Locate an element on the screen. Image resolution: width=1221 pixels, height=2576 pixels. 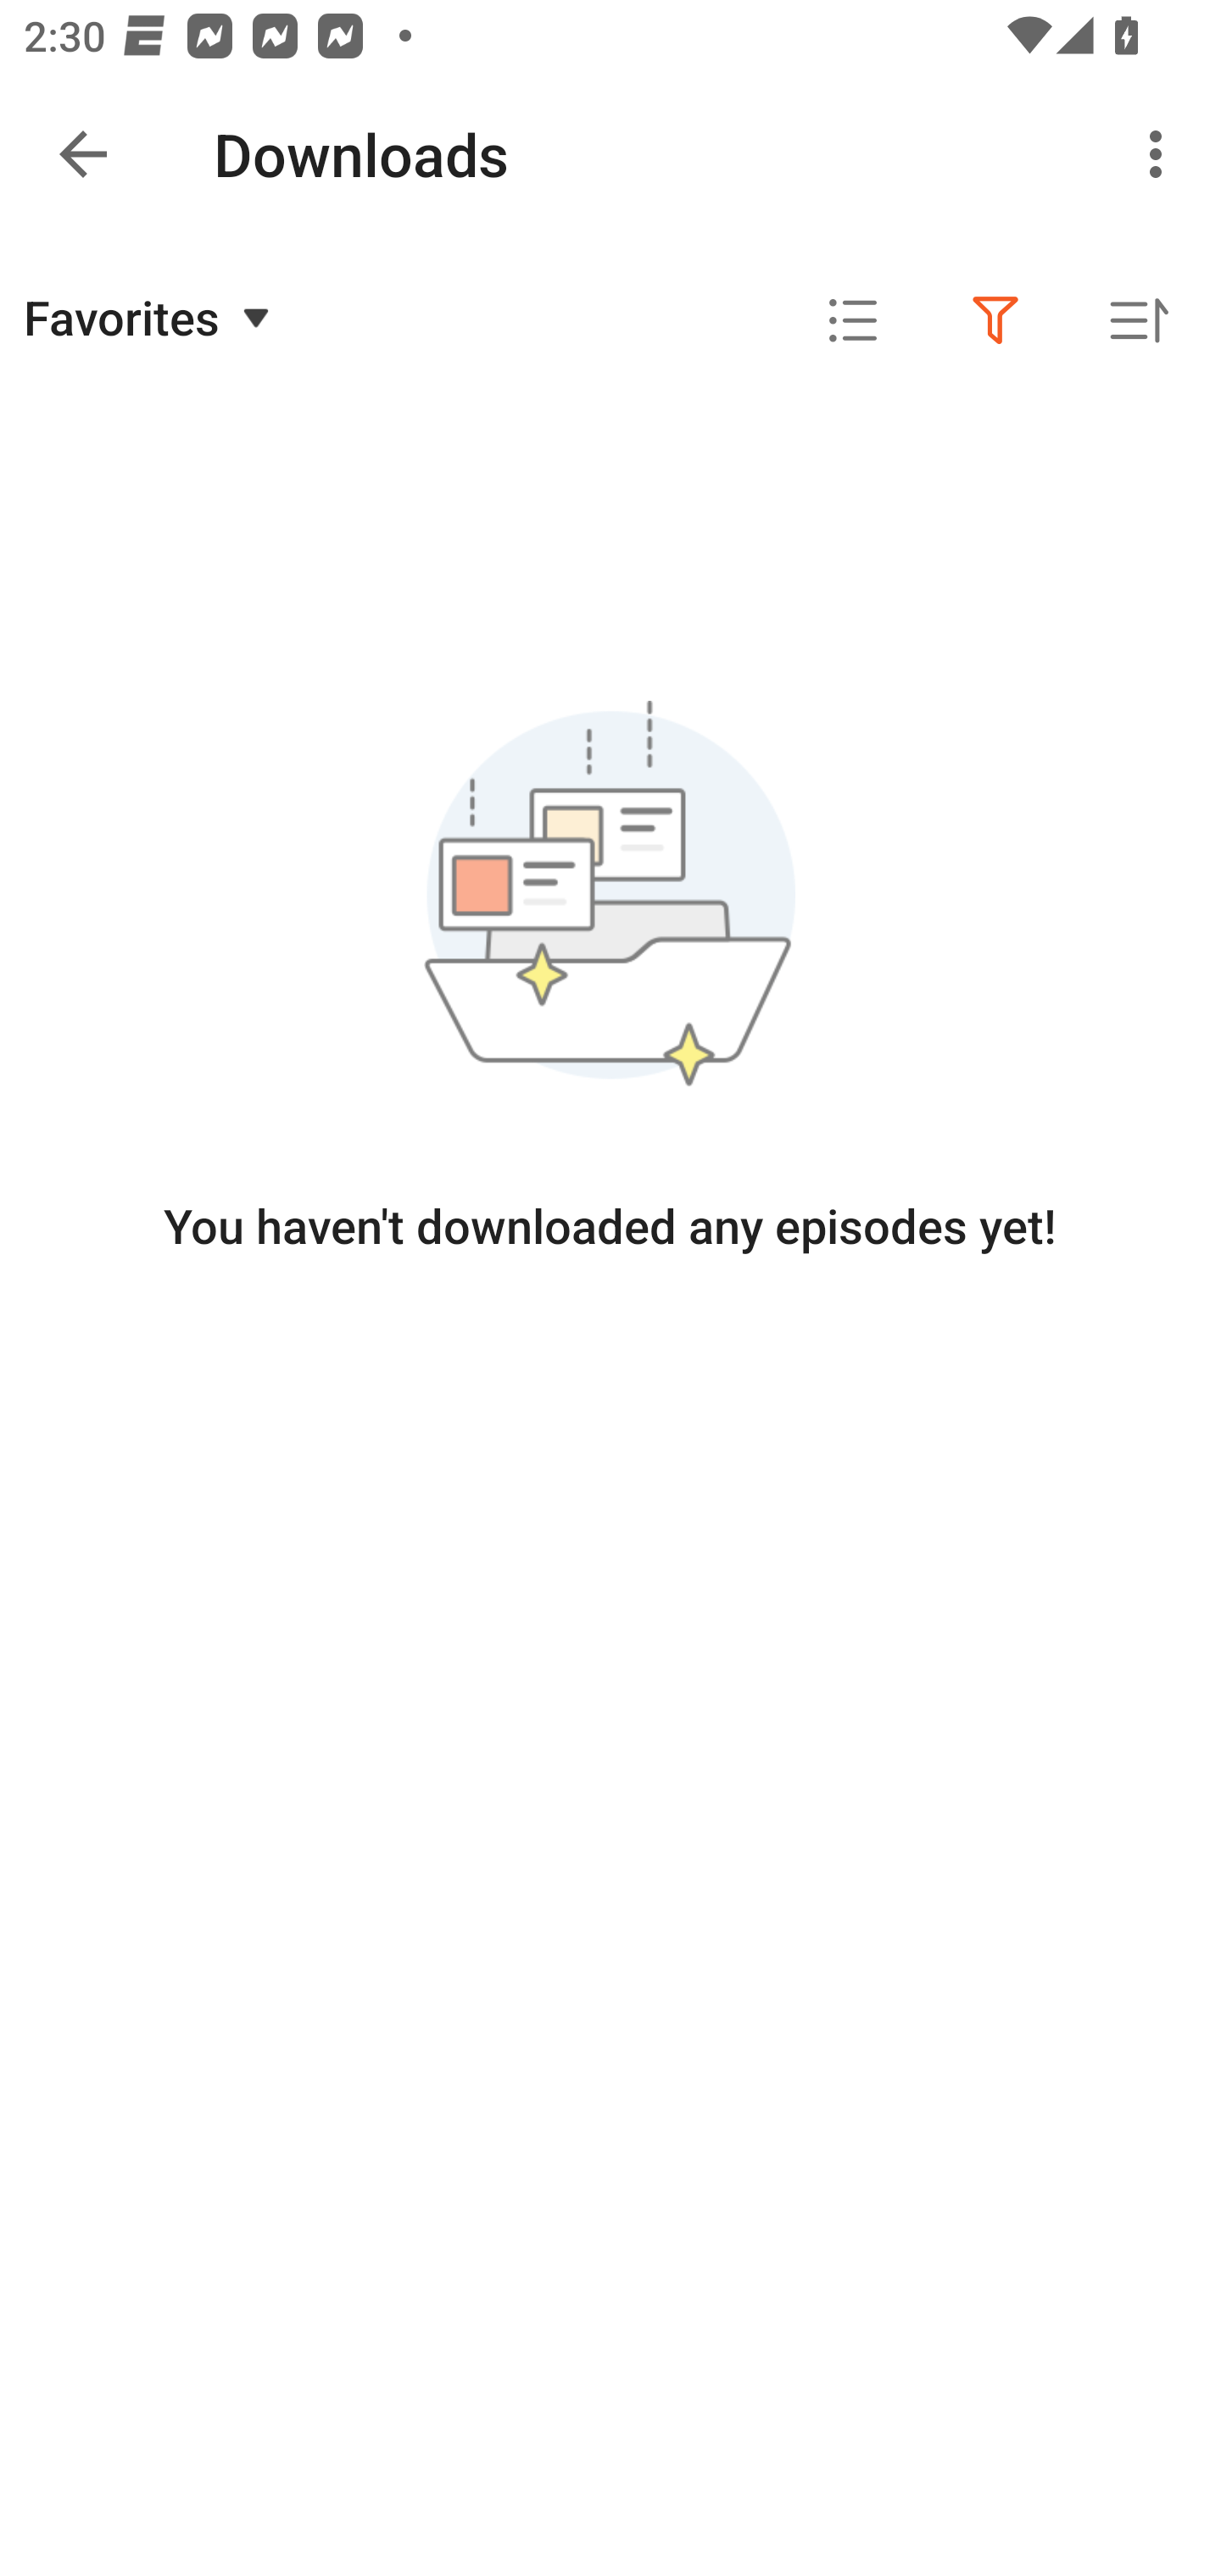
Favorites is located at coordinates (151, 317).